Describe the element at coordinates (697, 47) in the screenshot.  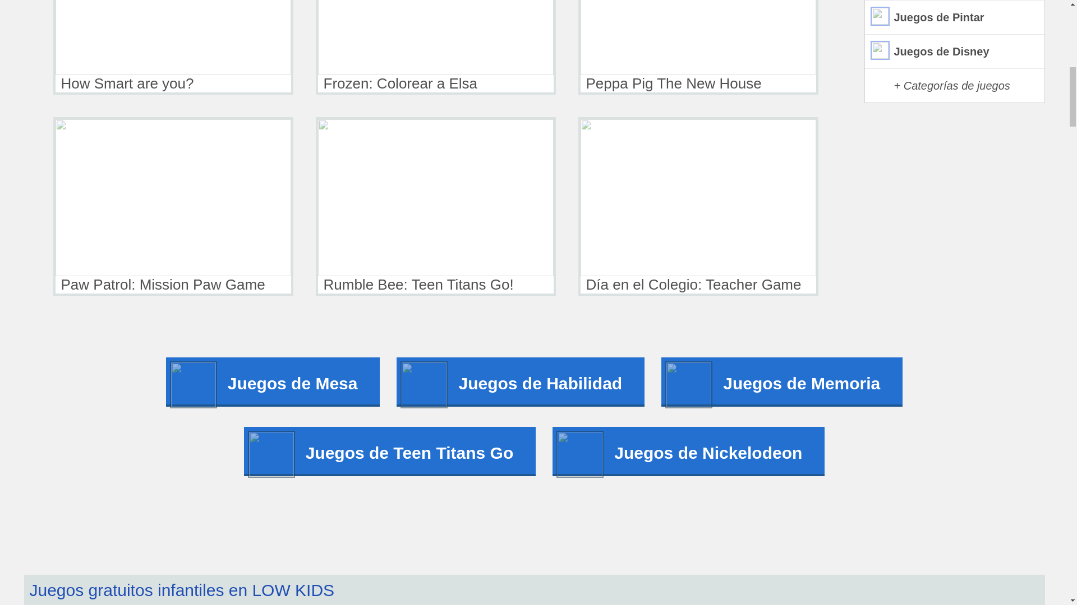
I see `Peppa Pig The New House` at that location.